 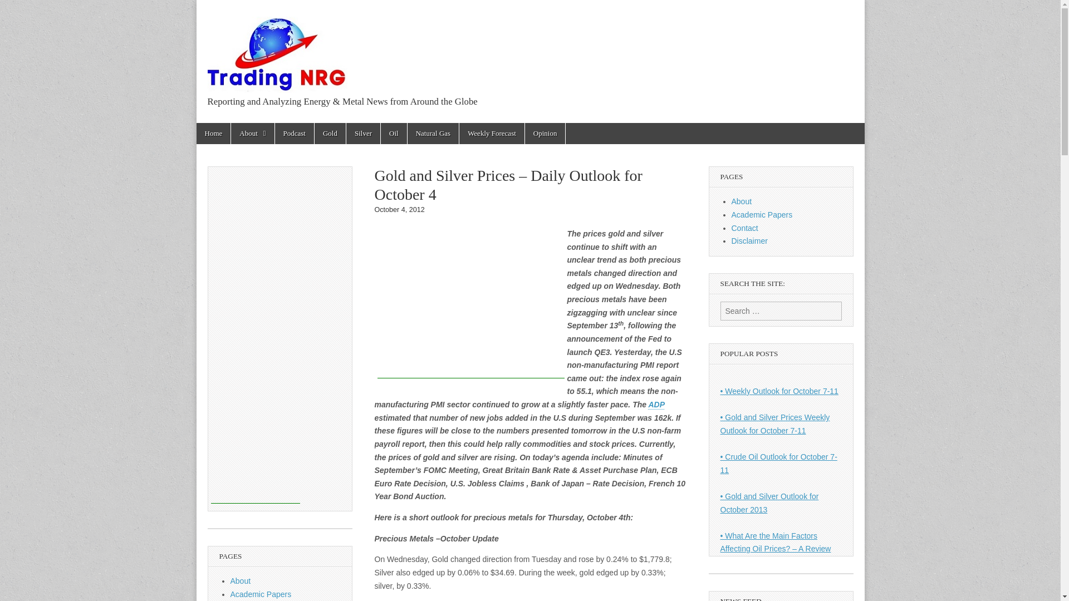 What do you see at coordinates (252, 134) in the screenshot?
I see `About` at bounding box center [252, 134].